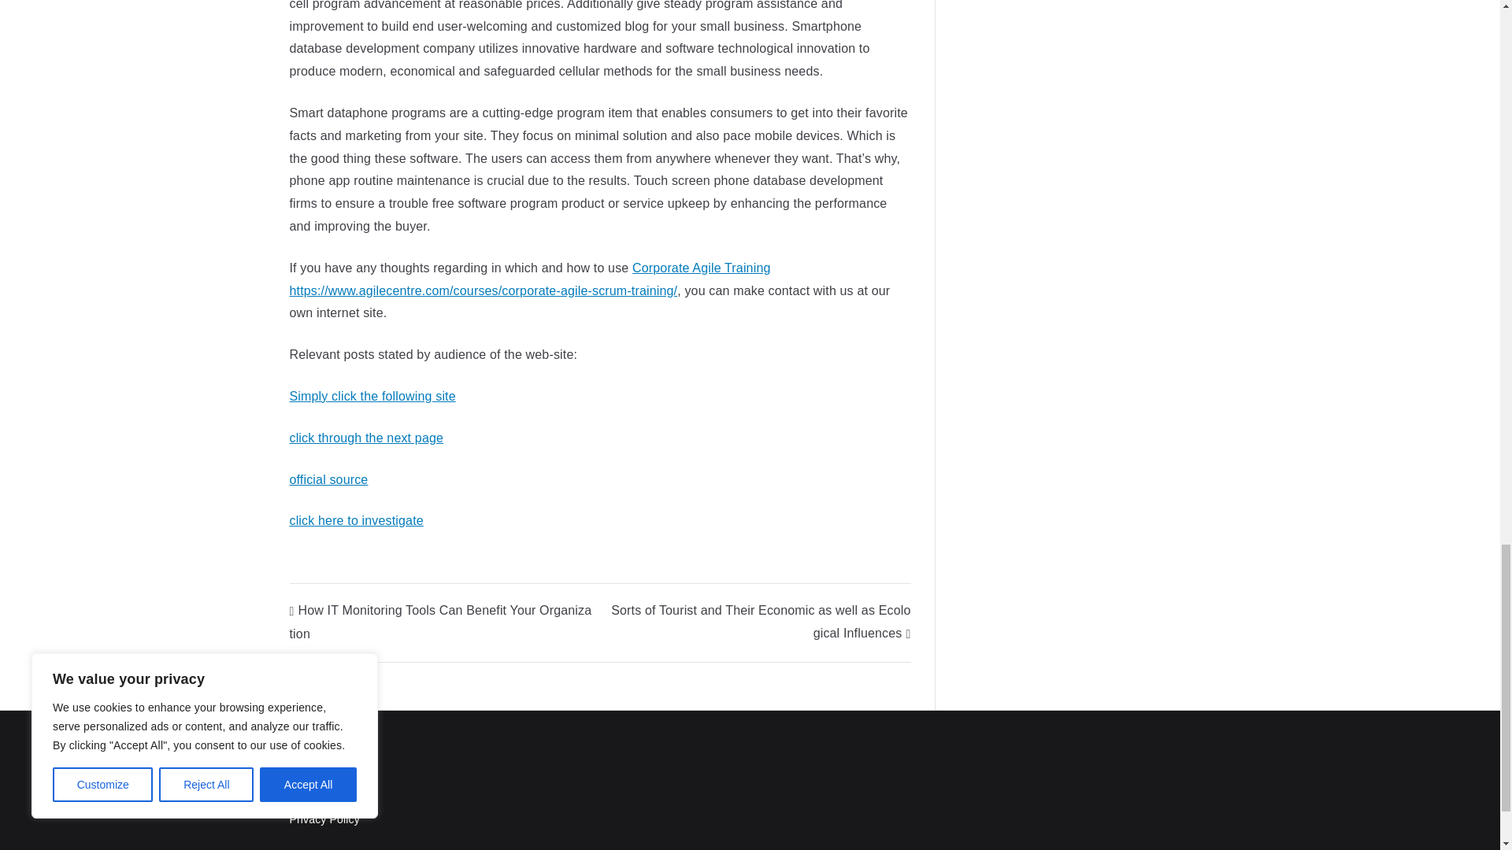 The height and width of the screenshot is (850, 1512). Describe the element at coordinates (367, 438) in the screenshot. I see `click through the next page` at that location.